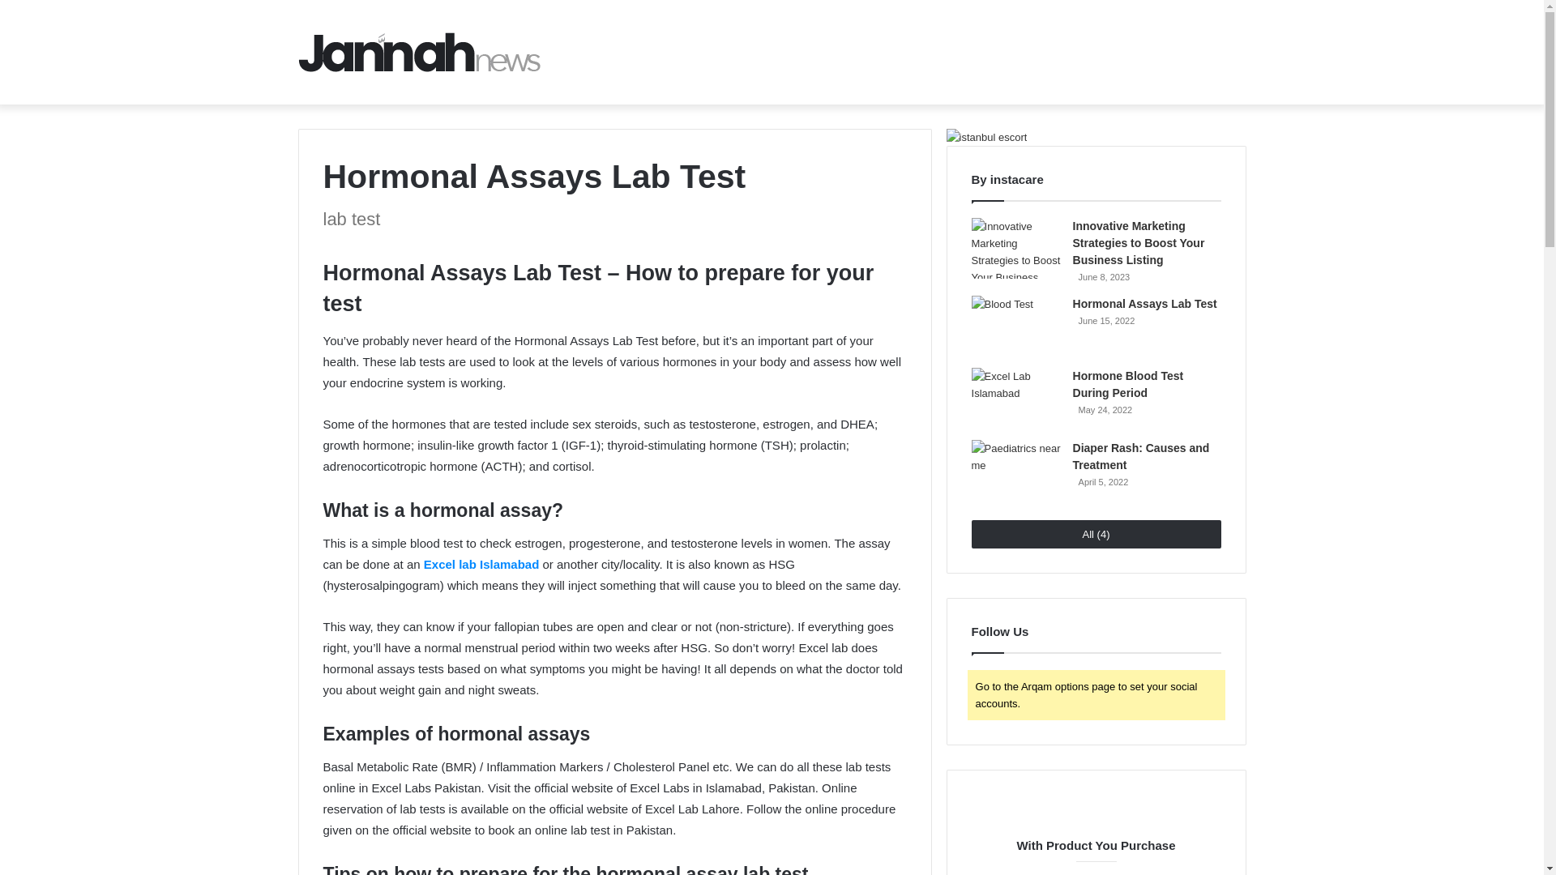  I want to click on Excel lab Islamabad, so click(481, 564).